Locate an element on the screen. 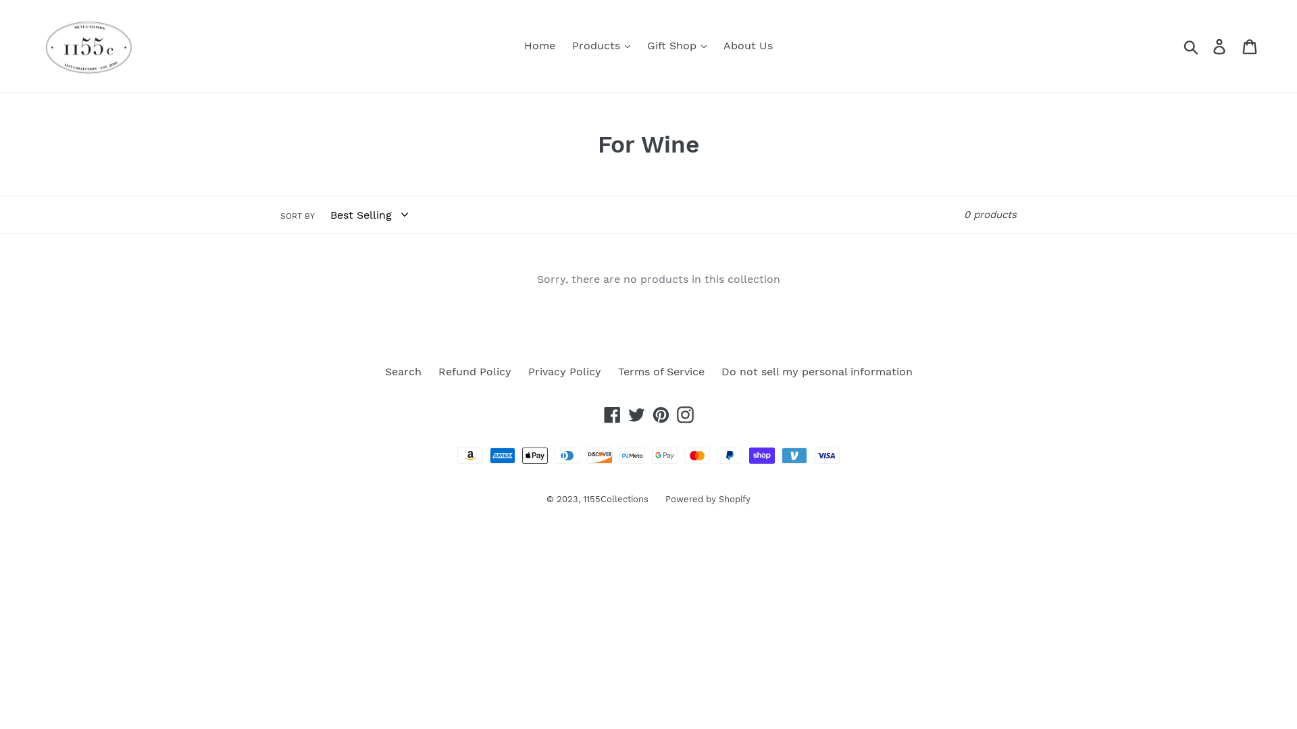 The image size is (1297, 729). Terms of Service is located at coordinates (661, 371).